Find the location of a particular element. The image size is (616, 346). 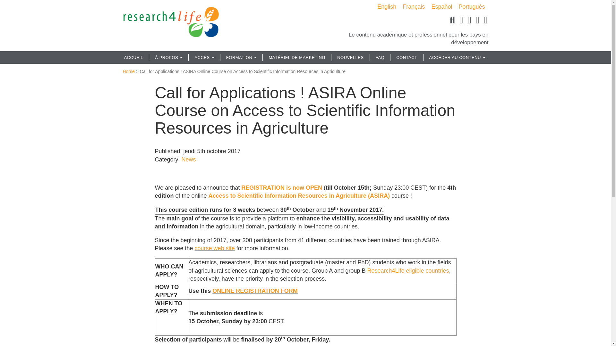

English is located at coordinates (386, 6).